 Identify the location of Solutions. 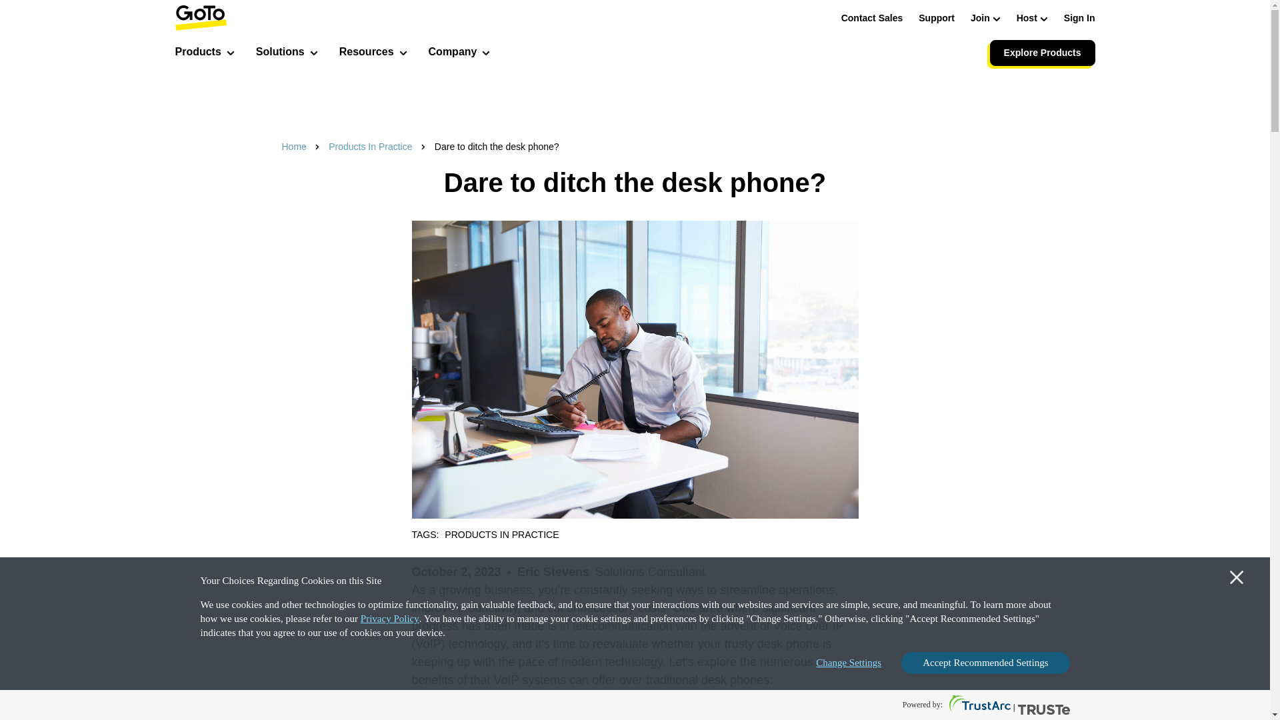
(287, 54).